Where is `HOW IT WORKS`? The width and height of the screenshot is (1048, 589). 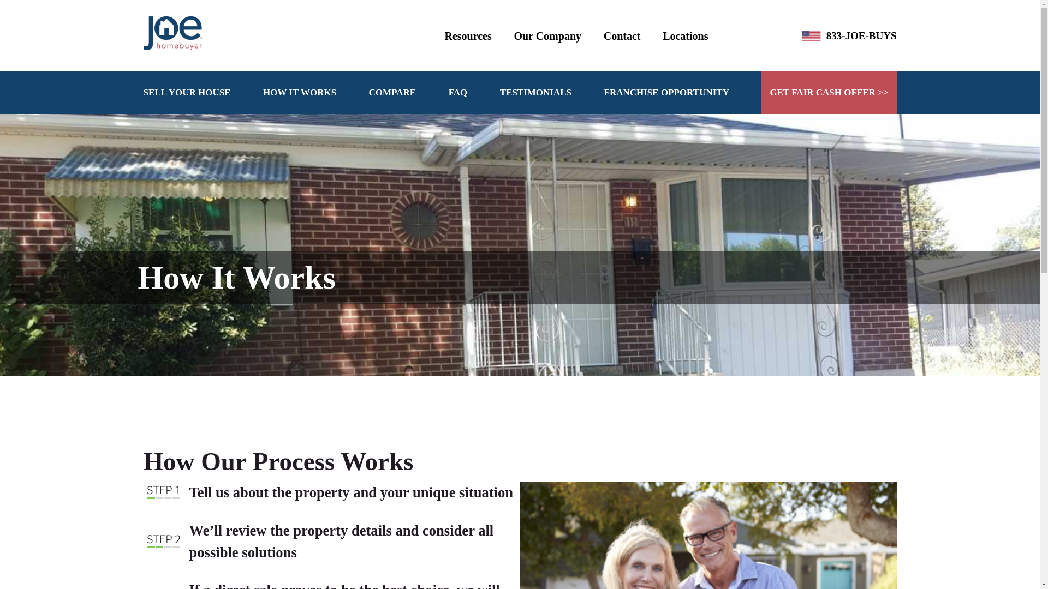
HOW IT WORKS is located at coordinates (299, 92).